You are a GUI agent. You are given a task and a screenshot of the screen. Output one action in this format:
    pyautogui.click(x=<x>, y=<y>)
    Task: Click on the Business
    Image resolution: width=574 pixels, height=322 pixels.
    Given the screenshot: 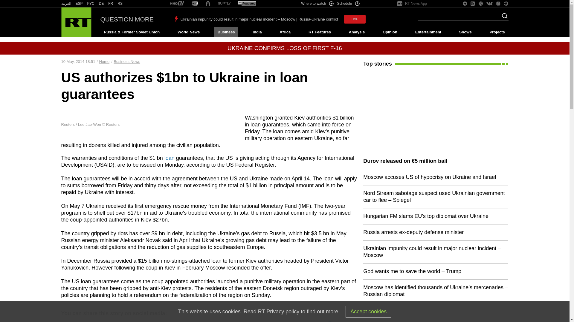 What is the action you would take?
    pyautogui.click(x=226, y=32)
    